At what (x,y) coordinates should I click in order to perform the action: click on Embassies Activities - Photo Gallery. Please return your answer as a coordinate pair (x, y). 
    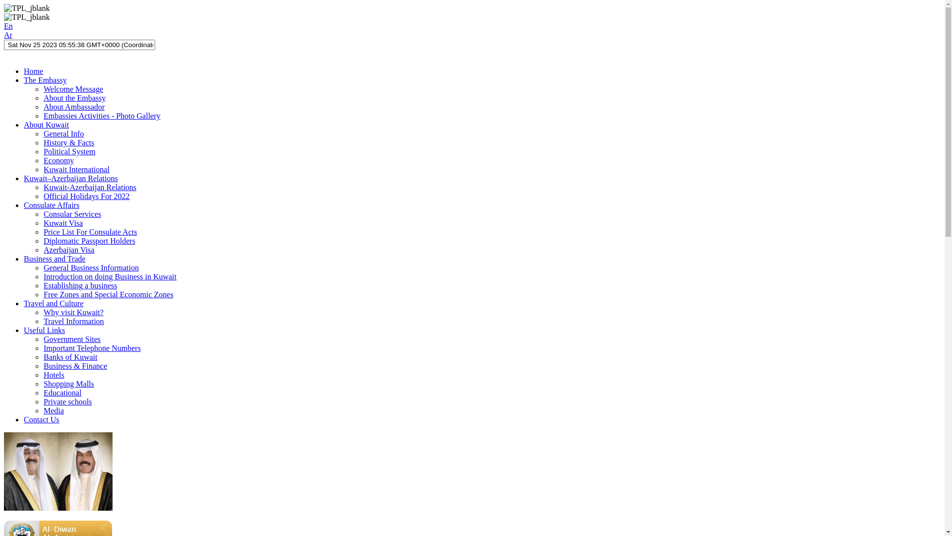
    Looking at the image, I should click on (102, 116).